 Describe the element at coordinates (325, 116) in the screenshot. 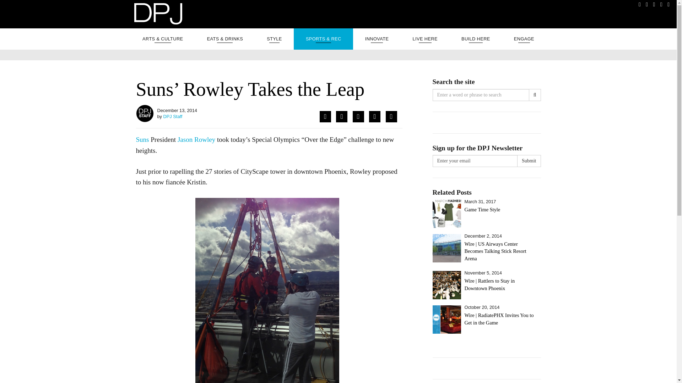

I see `send to Facebook` at that location.